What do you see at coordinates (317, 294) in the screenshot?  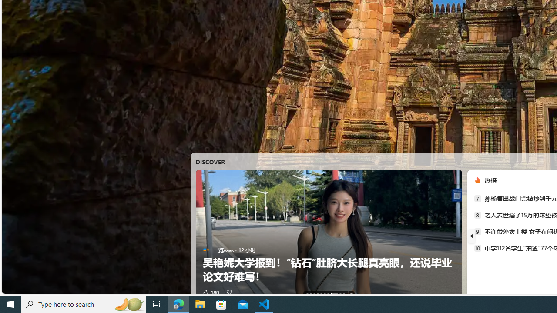 I see `AutomationID: tab-3` at bounding box center [317, 294].